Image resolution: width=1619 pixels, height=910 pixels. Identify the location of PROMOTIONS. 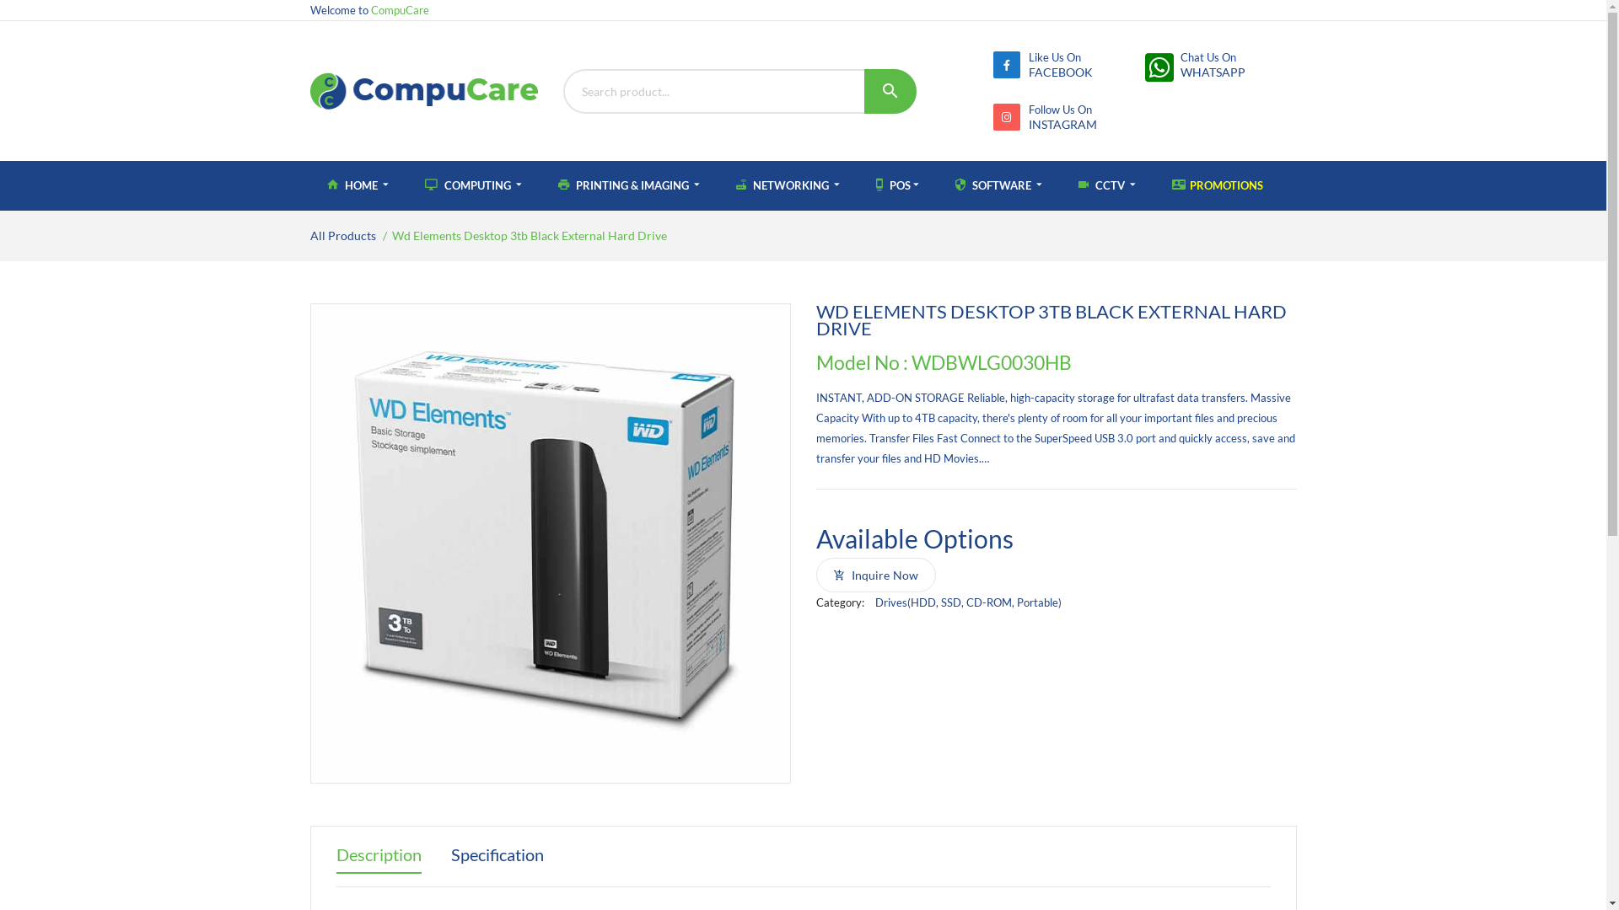
(1218, 185).